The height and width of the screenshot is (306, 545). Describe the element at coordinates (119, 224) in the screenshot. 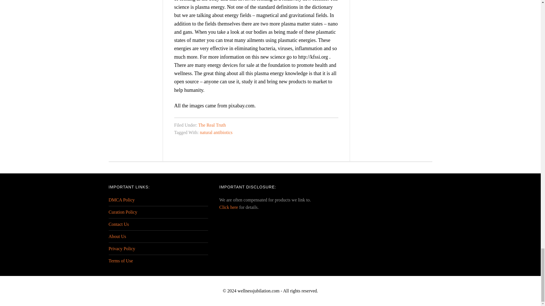

I see `Contact Us` at that location.